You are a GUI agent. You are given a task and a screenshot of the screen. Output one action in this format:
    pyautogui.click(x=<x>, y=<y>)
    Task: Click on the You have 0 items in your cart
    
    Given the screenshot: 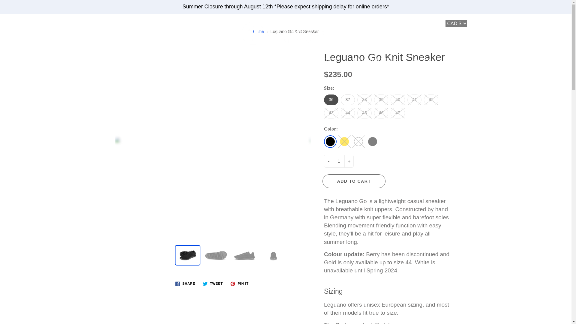 What is the action you would take?
    pyautogui.click(x=561, y=24)
    